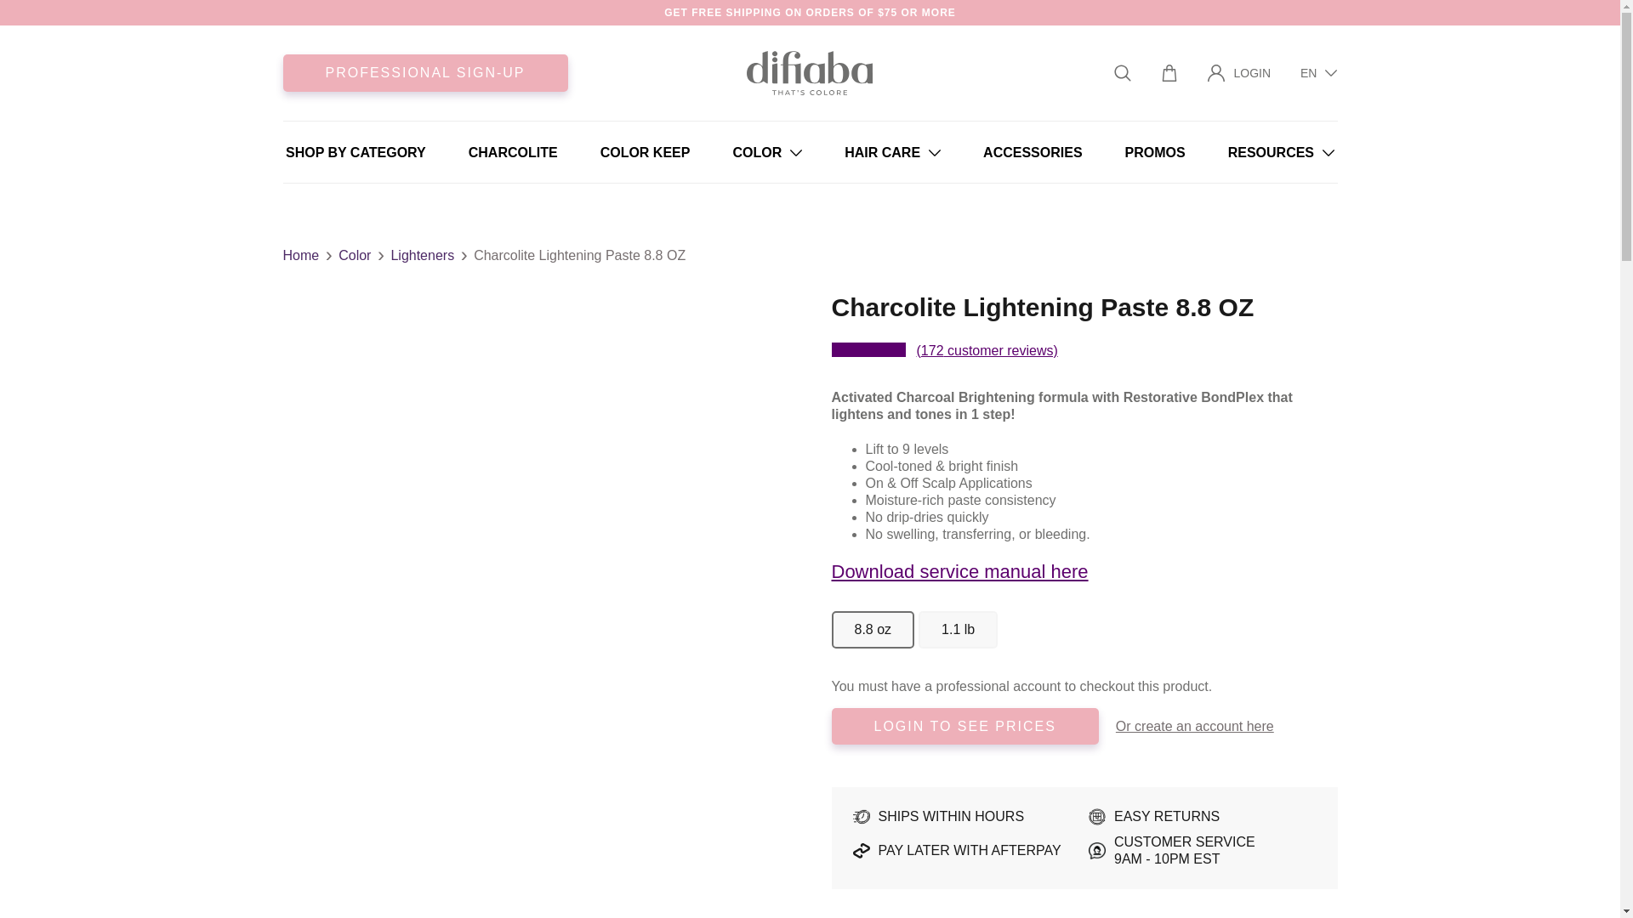 Image resolution: width=1633 pixels, height=918 pixels. What do you see at coordinates (1155, 151) in the screenshot?
I see `PROMOS` at bounding box center [1155, 151].